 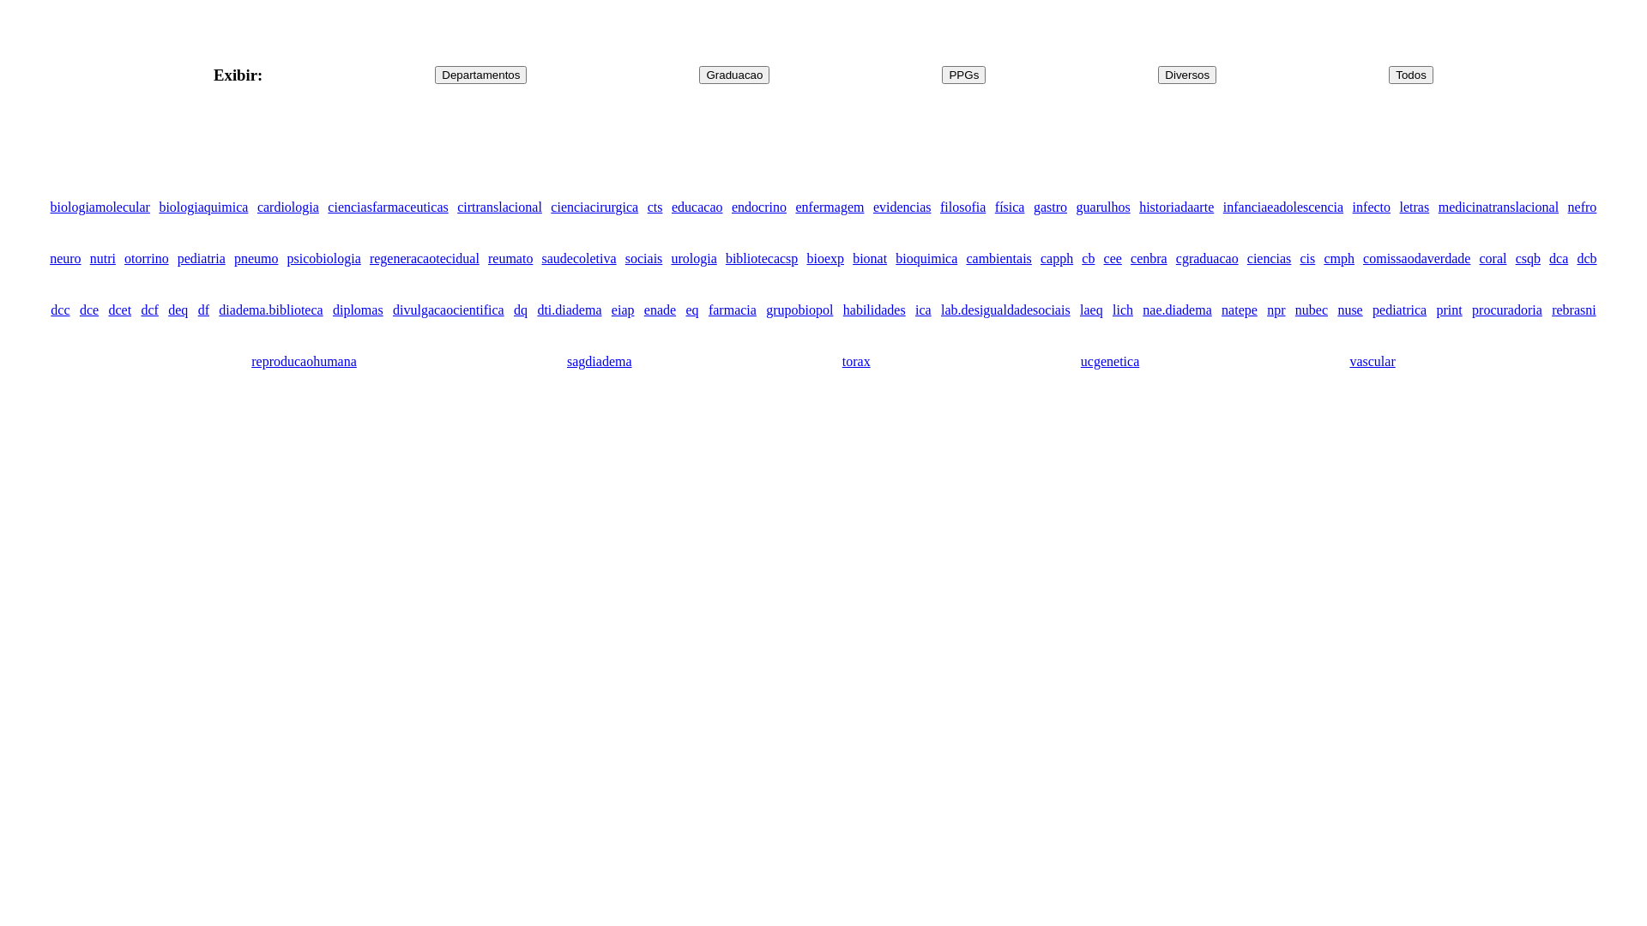 What do you see at coordinates (691, 310) in the screenshot?
I see `eq` at bounding box center [691, 310].